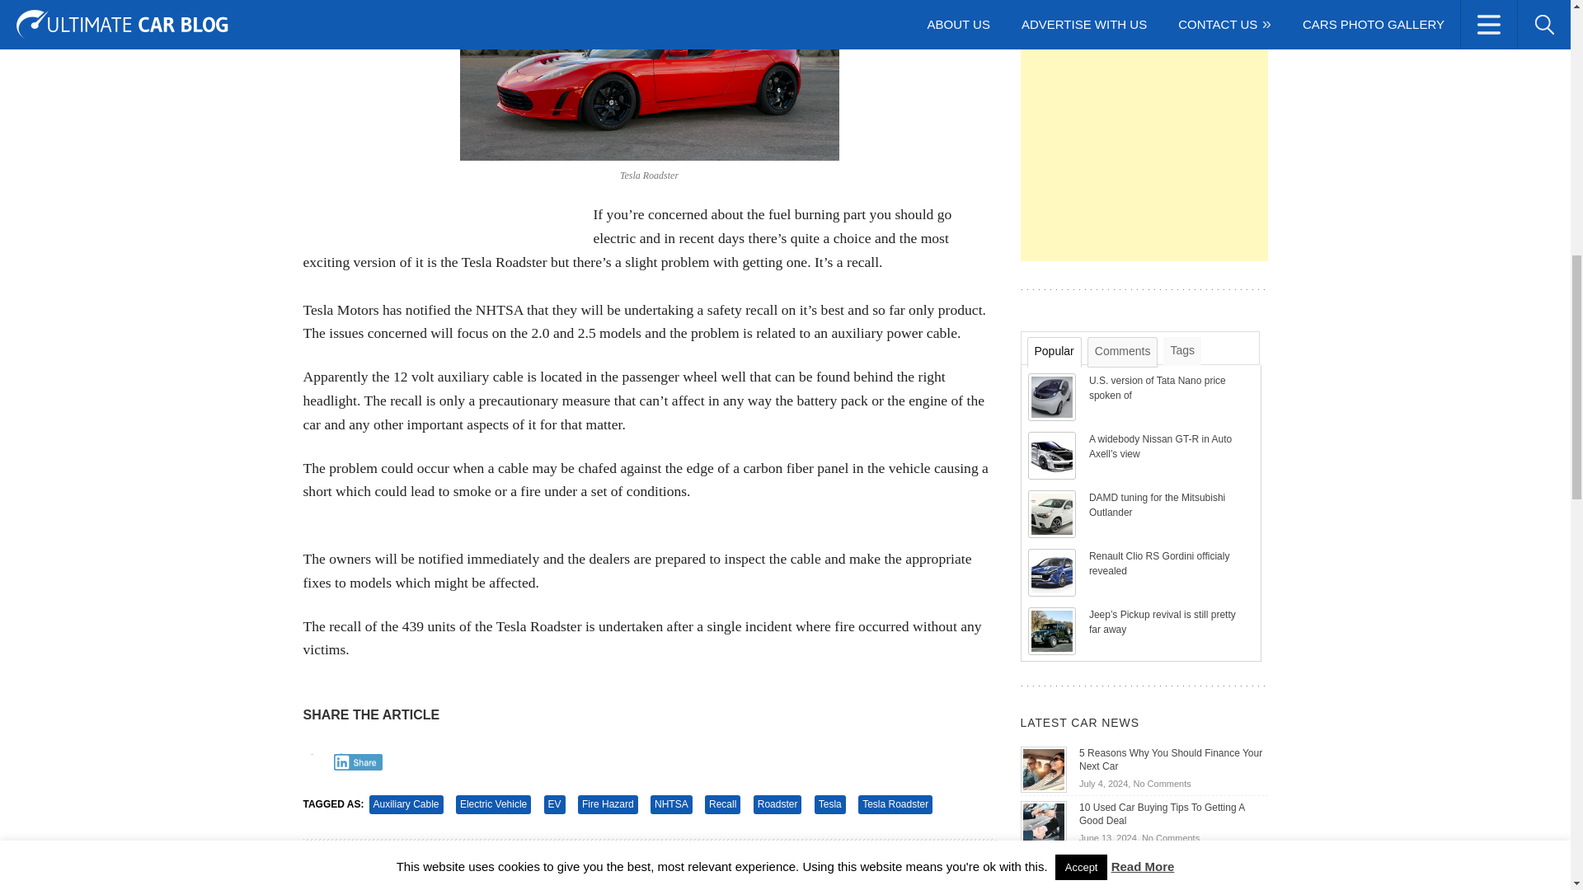 This screenshot has width=1583, height=890. Describe the element at coordinates (493, 804) in the screenshot. I see `Electric Vehicle` at that location.